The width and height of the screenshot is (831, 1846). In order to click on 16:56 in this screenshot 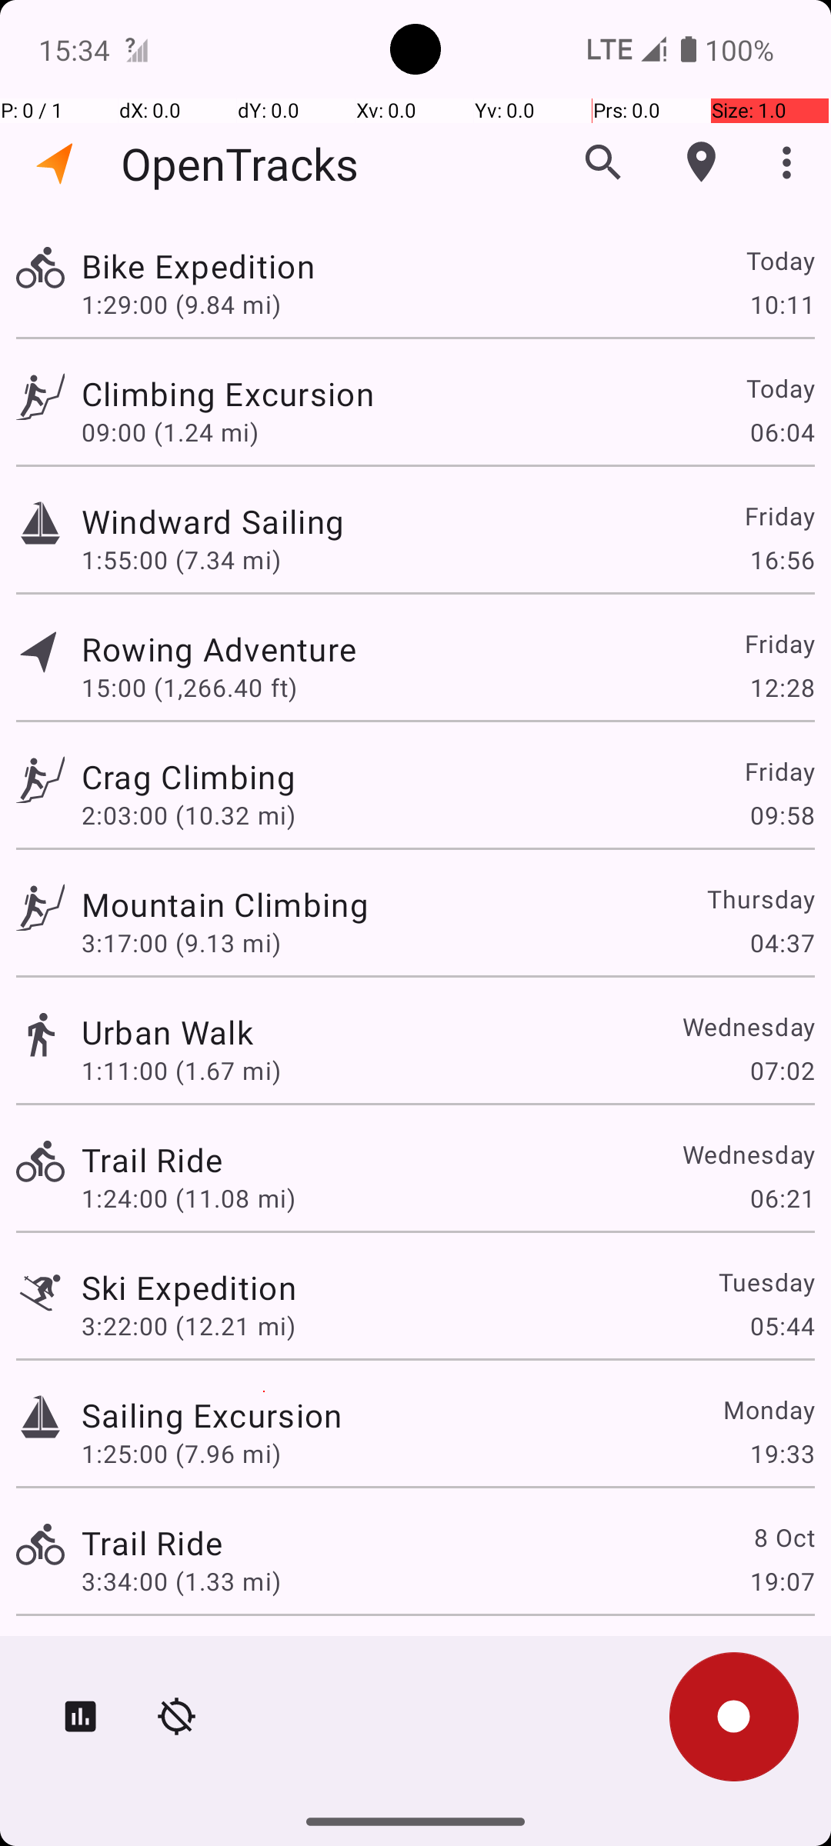, I will do `click(782, 560)`.